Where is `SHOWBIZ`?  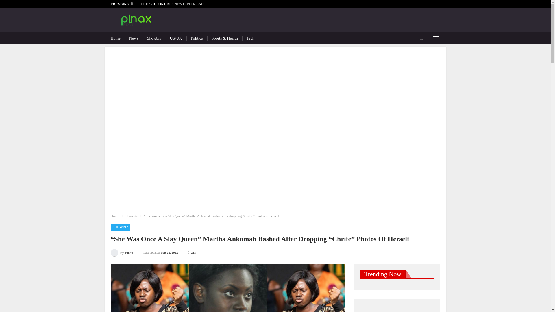
SHOWBIZ is located at coordinates (120, 227).